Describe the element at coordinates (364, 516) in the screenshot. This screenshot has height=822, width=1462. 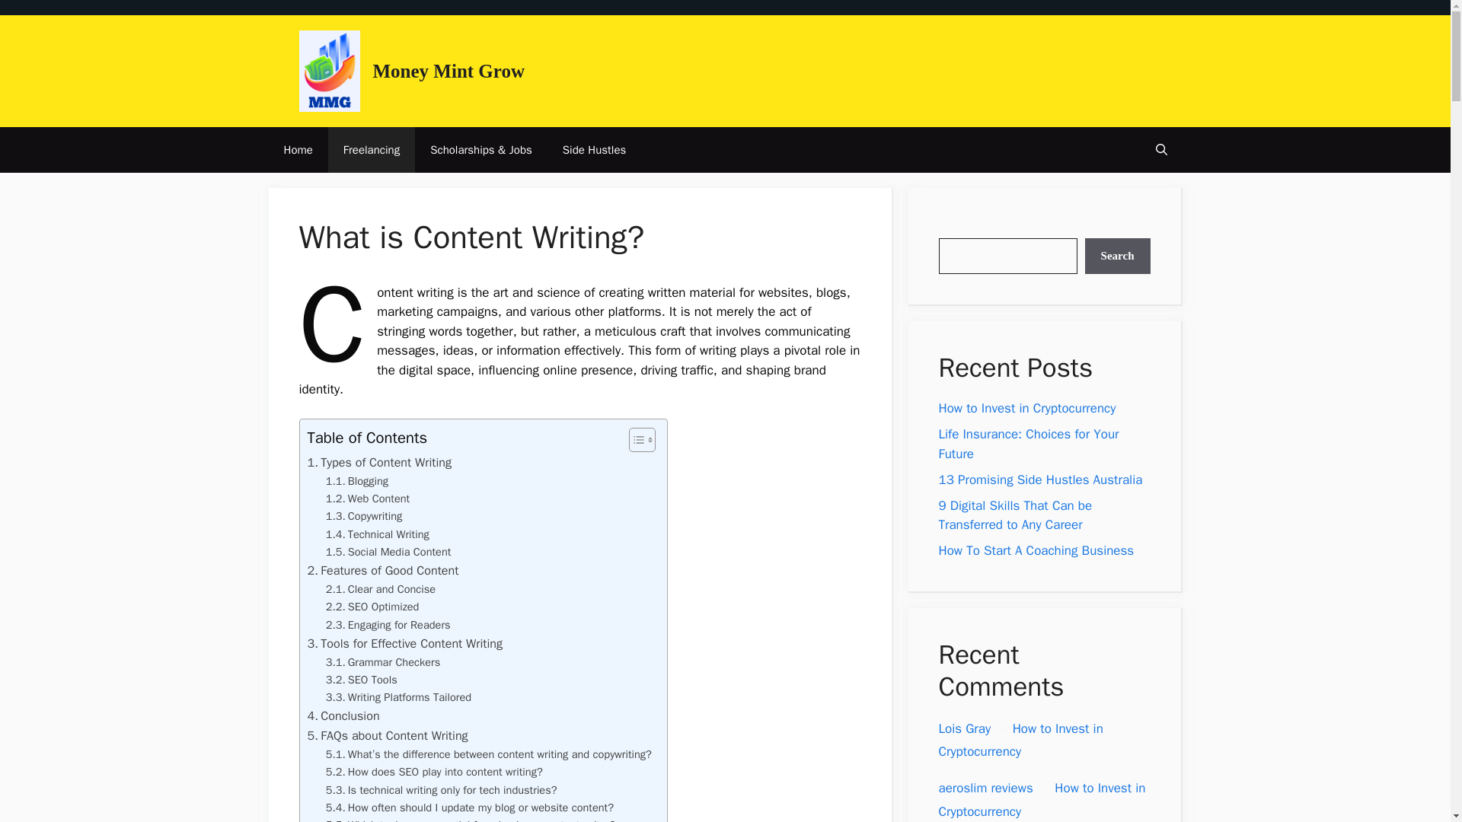
I see `Copywriting` at that location.